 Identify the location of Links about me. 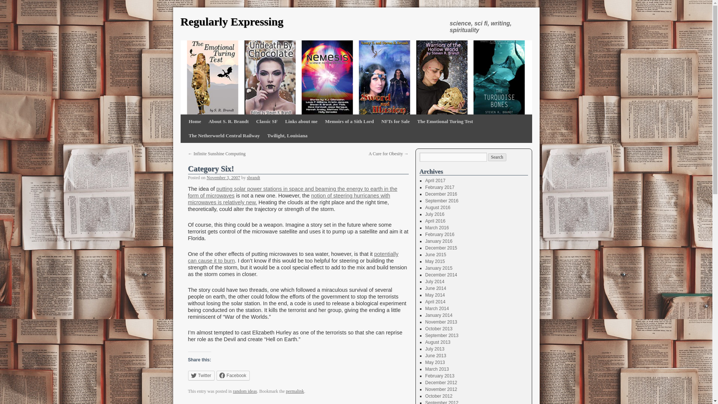
(301, 121).